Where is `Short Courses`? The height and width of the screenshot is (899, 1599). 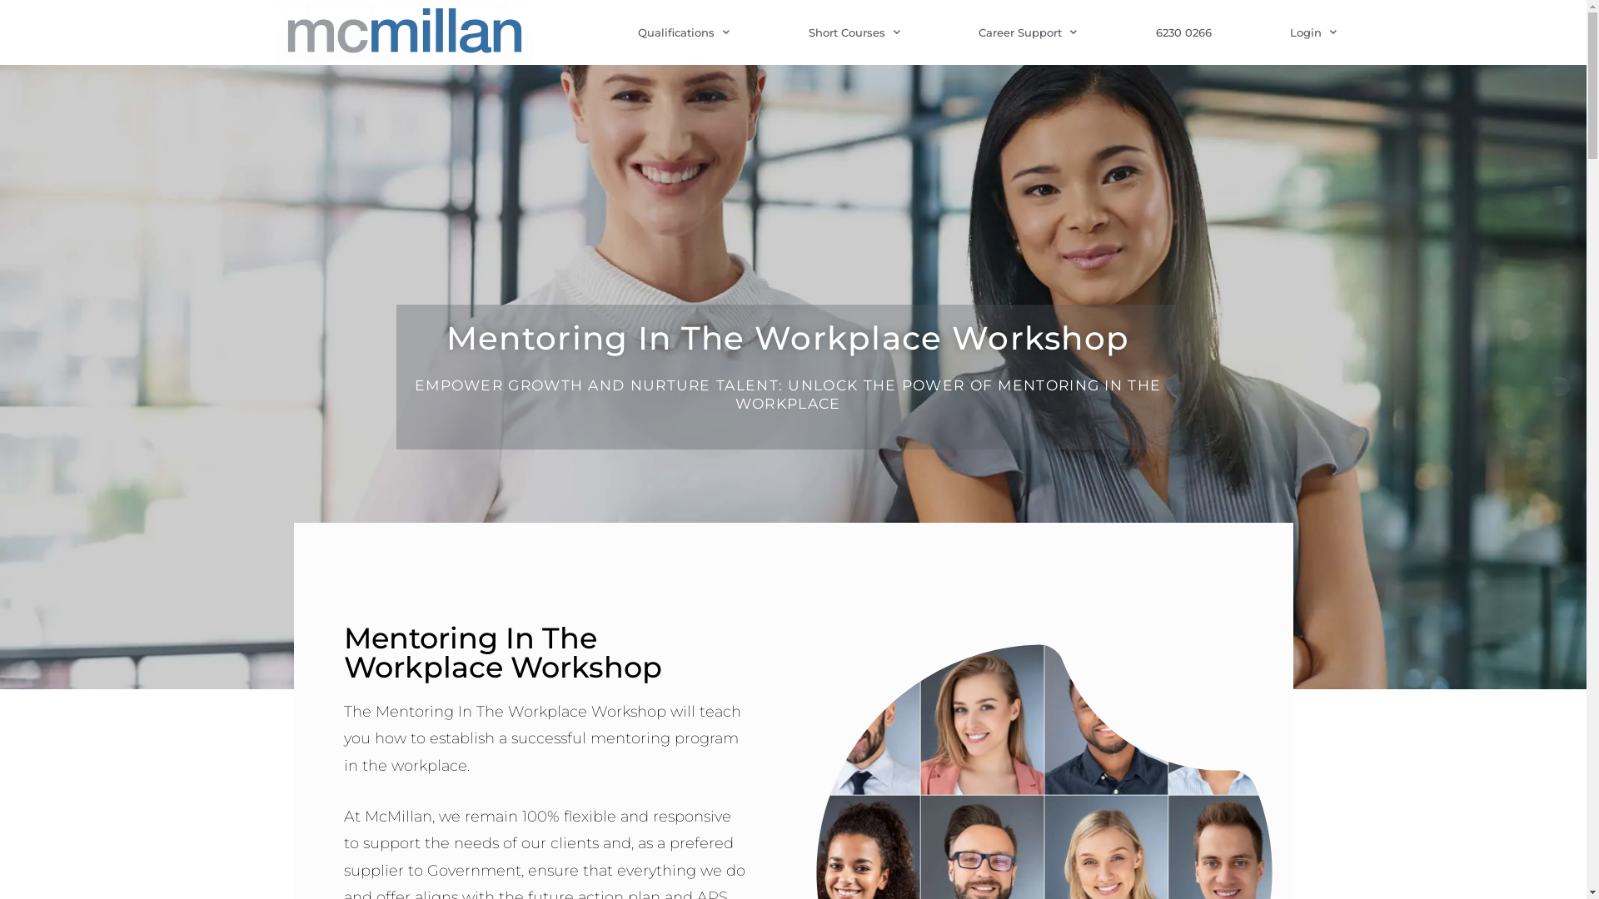 Short Courses is located at coordinates (854, 32).